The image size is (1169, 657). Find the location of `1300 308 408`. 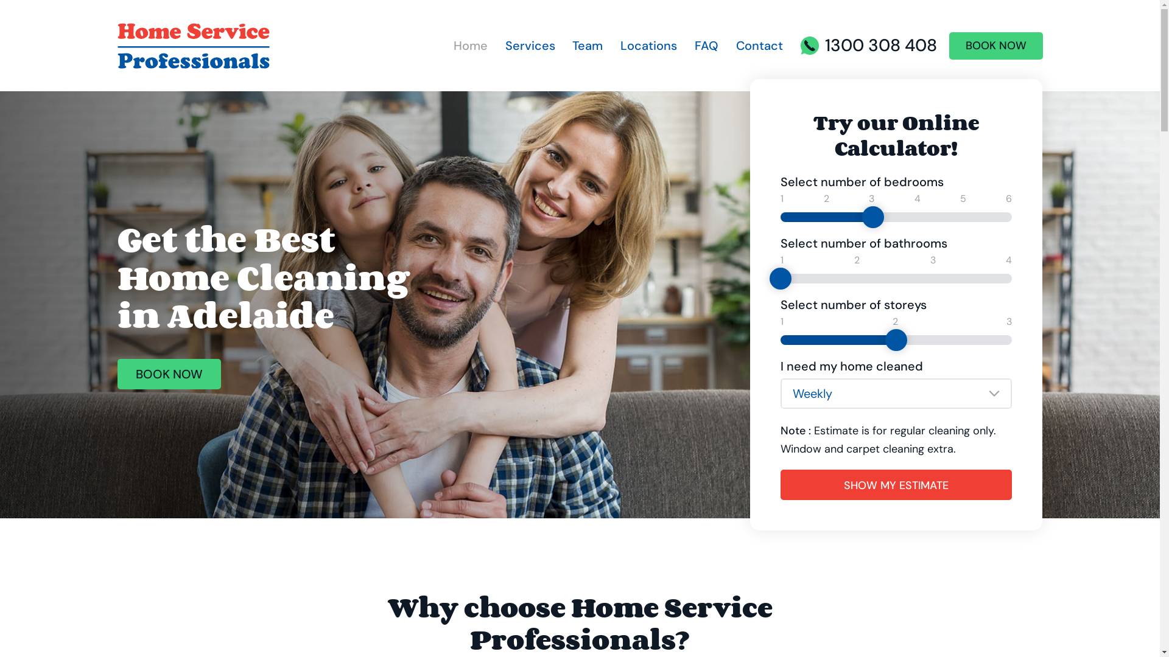

1300 308 408 is located at coordinates (868, 46).